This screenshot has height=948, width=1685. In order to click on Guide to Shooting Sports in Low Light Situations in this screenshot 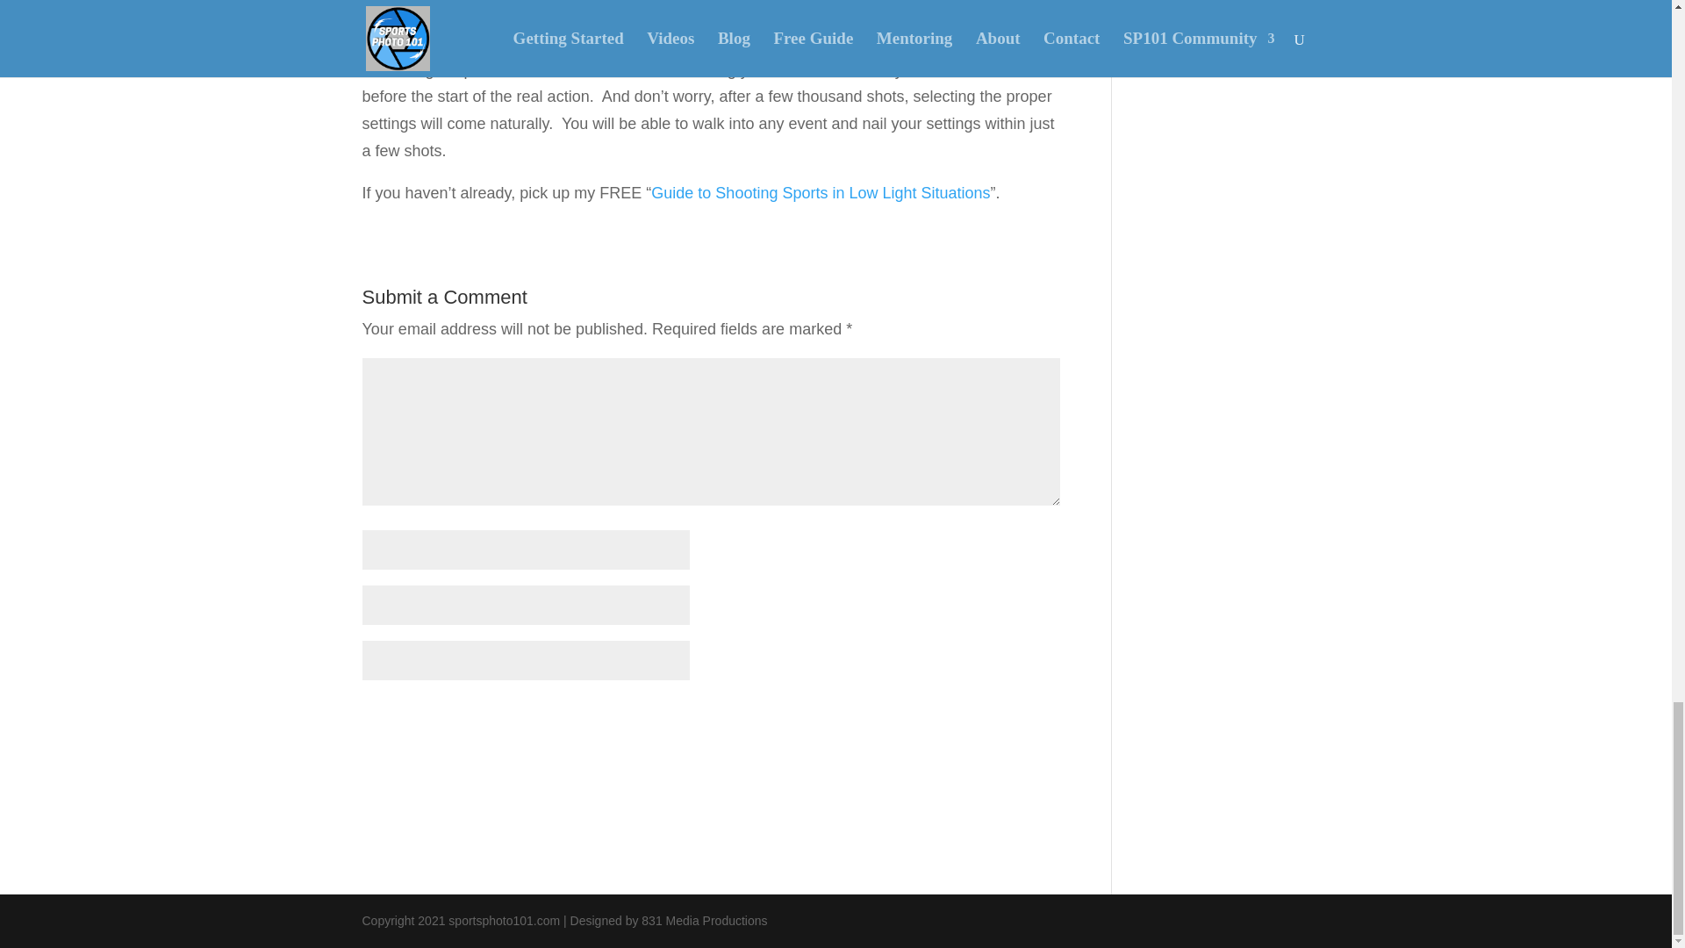, I will do `click(820, 193)`.